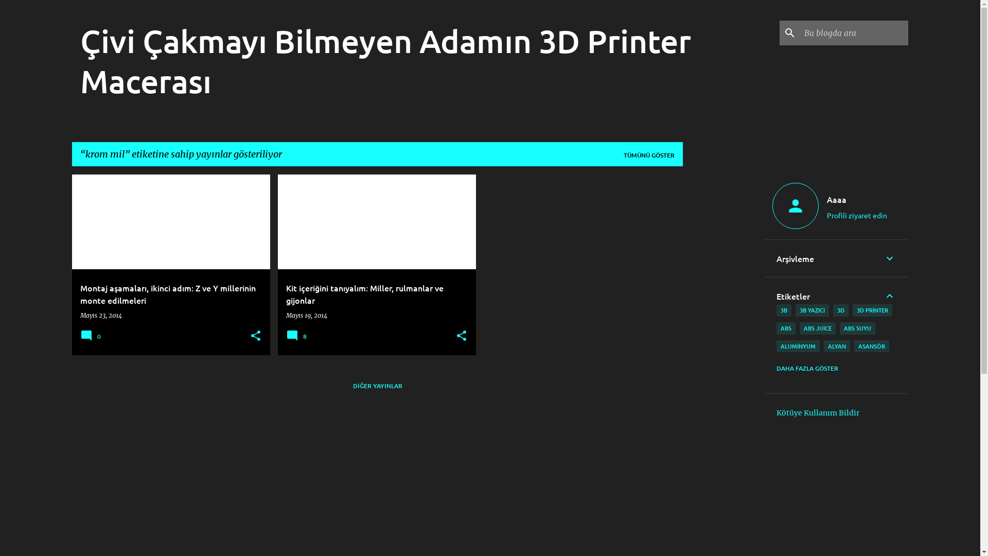 Image resolution: width=988 pixels, height=556 pixels. I want to click on 3B, so click(784, 310).